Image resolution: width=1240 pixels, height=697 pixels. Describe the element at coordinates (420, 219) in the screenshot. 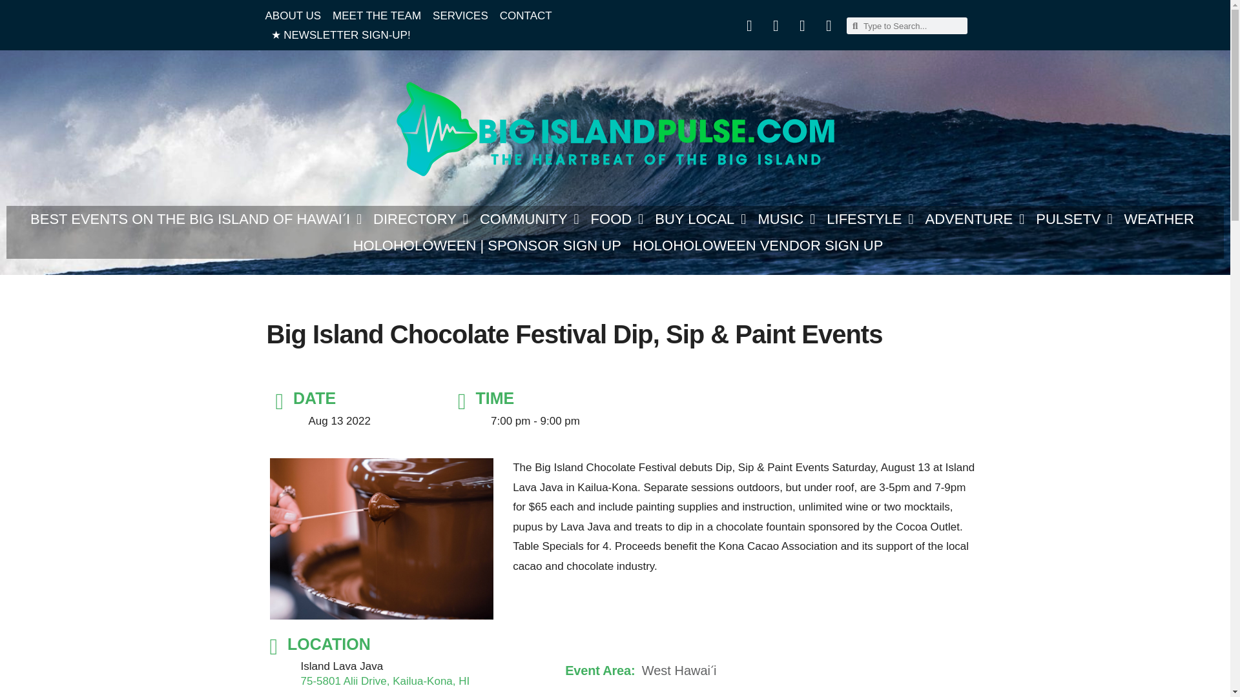

I see `DIRECTORY` at that location.